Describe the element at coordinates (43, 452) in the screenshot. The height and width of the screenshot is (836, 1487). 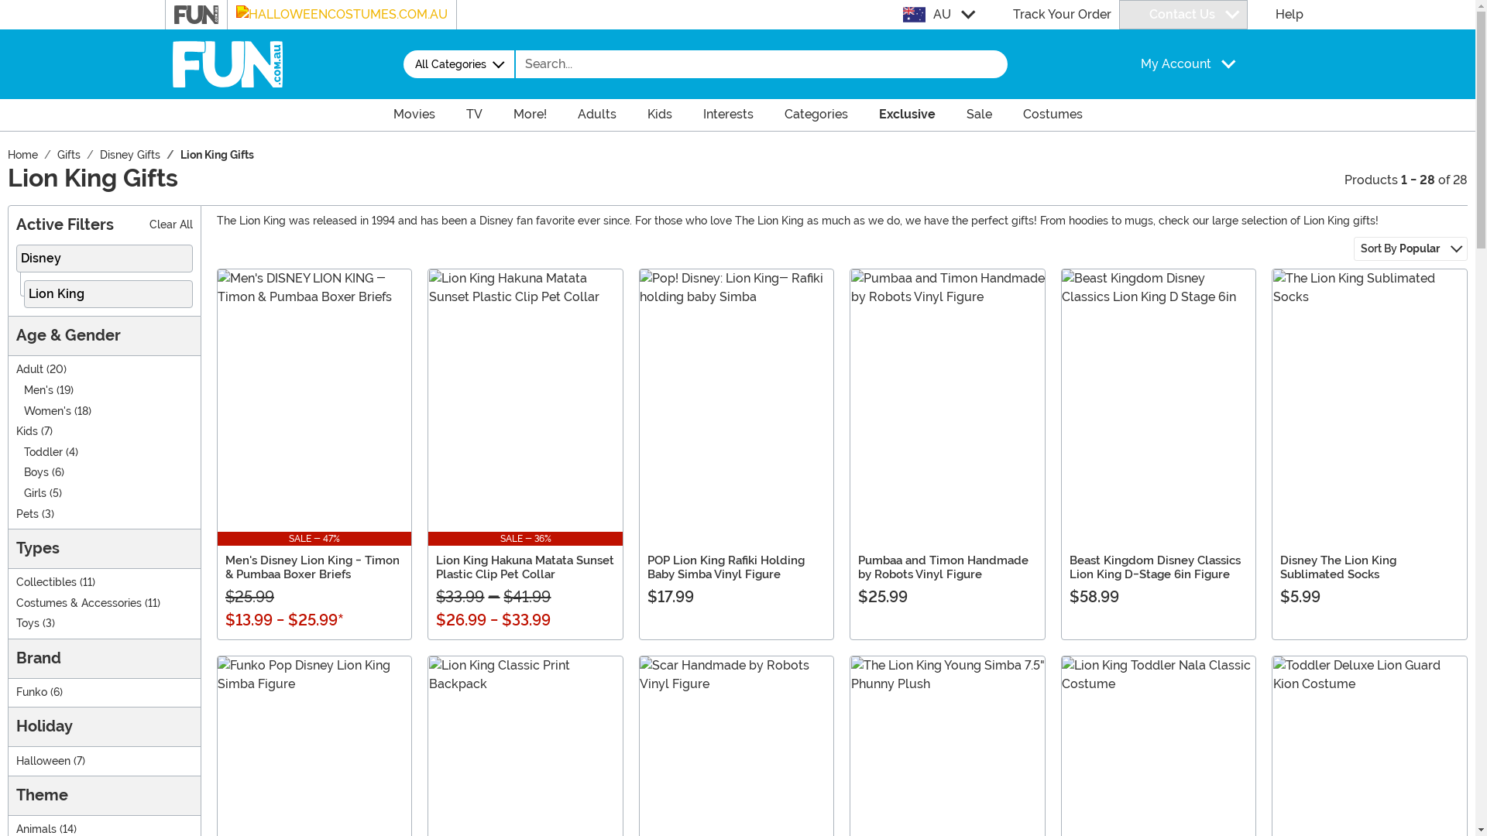
I see `Toddler` at that location.